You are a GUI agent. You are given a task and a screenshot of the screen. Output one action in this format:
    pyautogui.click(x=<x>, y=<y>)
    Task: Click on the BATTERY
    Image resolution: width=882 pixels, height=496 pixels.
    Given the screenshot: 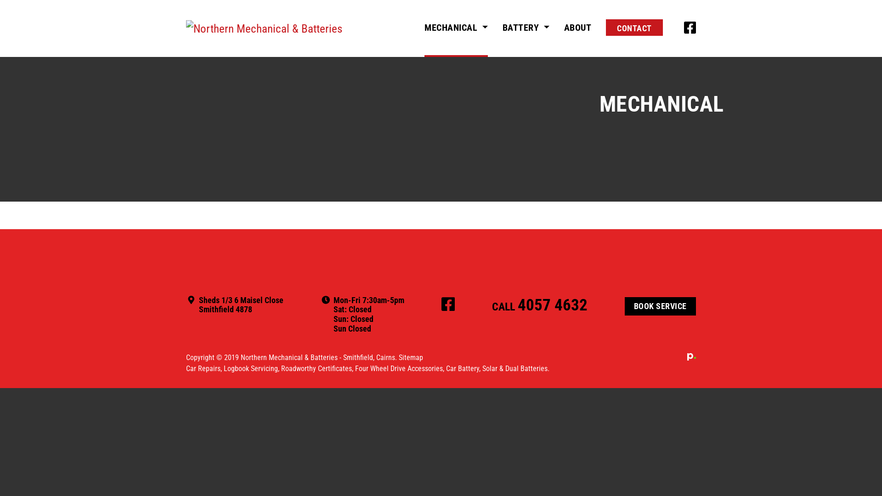 What is the action you would take?
    pyautogui.click(x=526, y=28)
    